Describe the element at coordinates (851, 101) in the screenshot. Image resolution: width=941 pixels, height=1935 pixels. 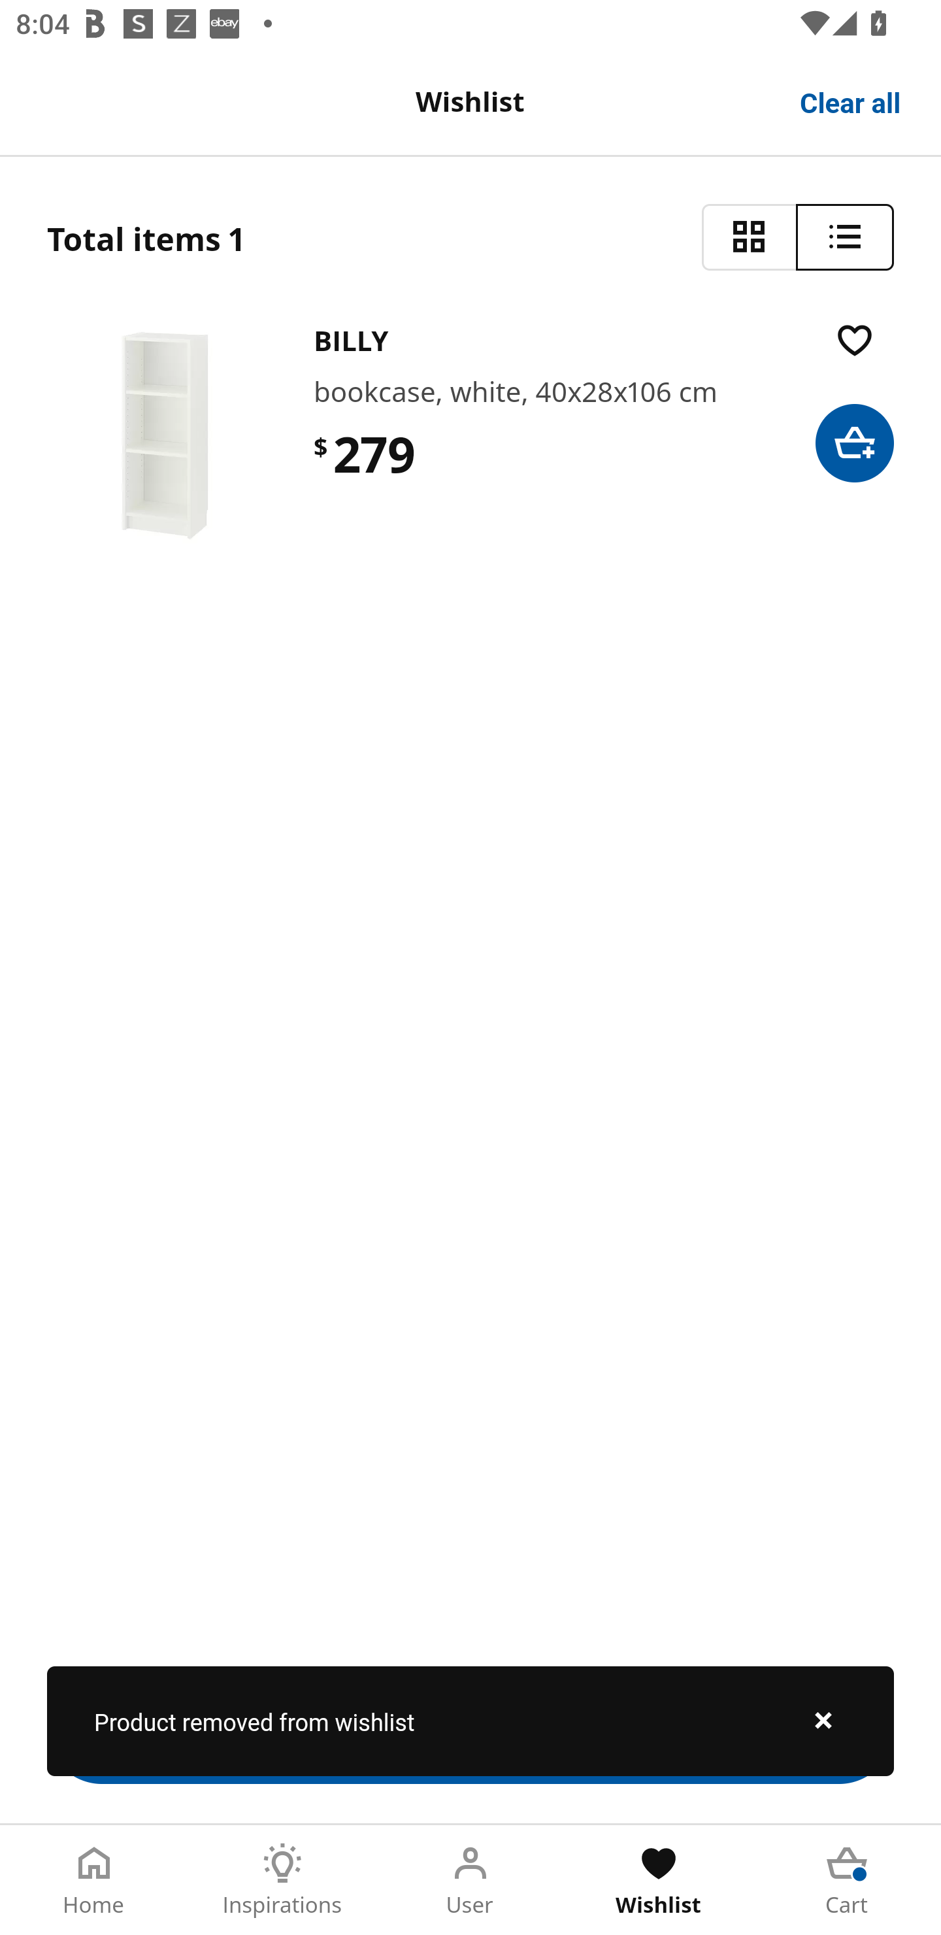
I see `Clear all` at that location.